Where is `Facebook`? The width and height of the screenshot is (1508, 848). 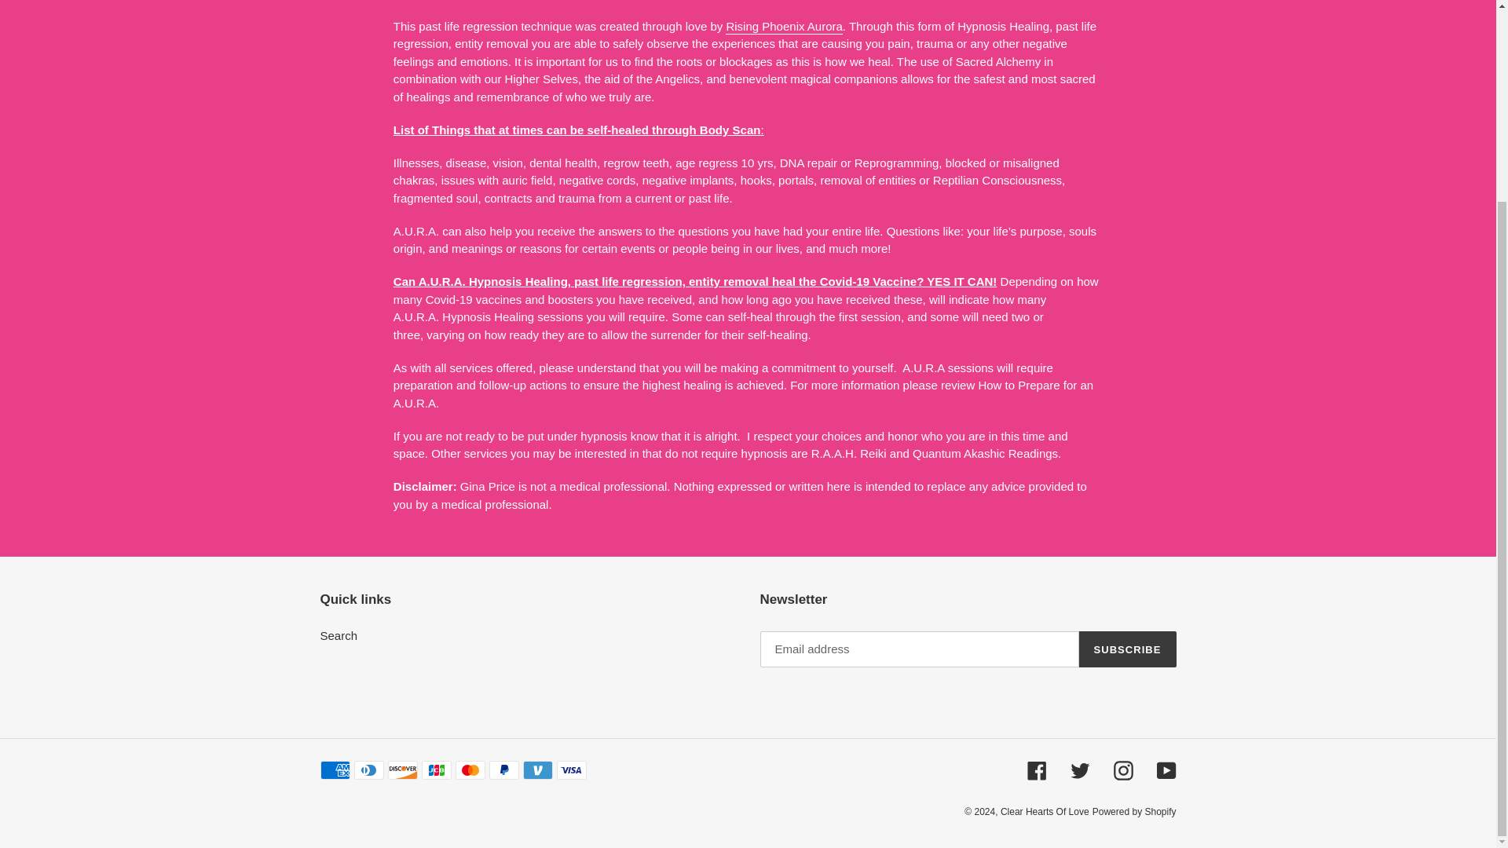
Facebook is located at coordinates (1037, 769).